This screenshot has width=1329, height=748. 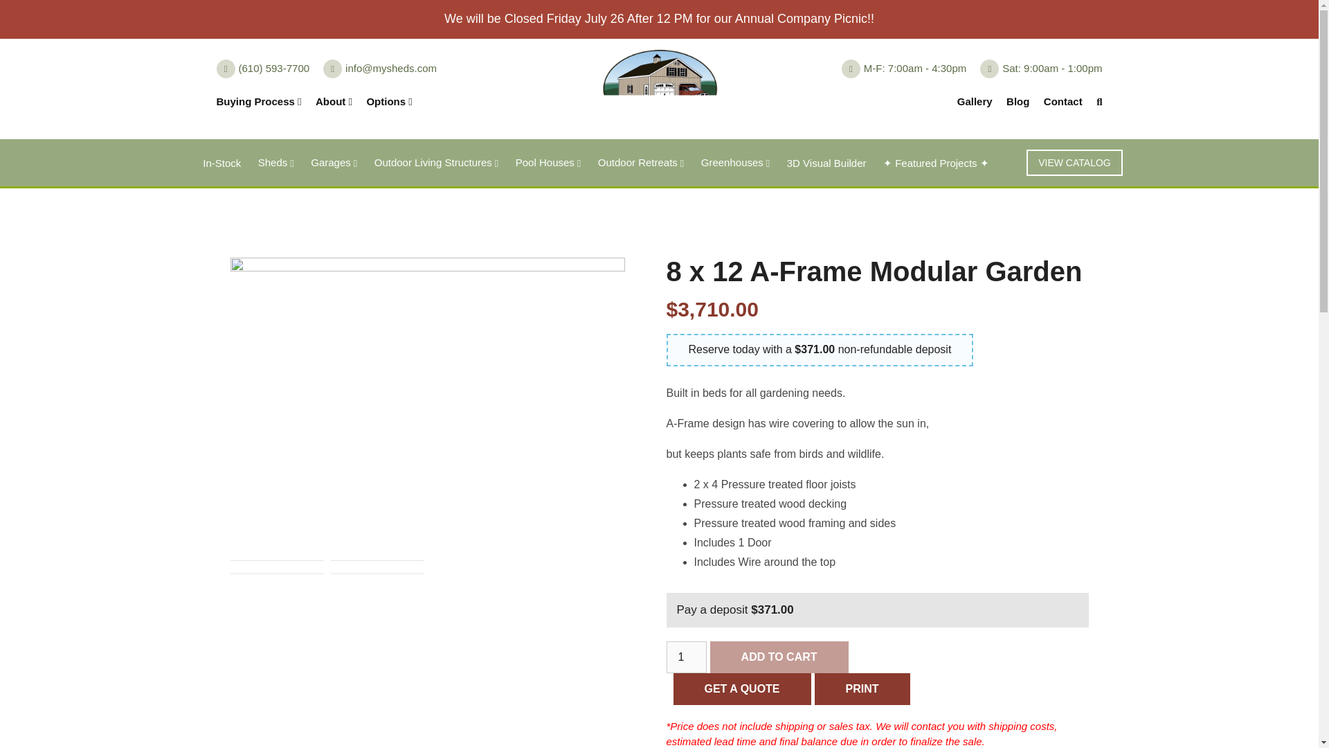 What do you see at coordinates (759, 213) in the screenshot?
I see `Elite` at bounding box center [759, 213].